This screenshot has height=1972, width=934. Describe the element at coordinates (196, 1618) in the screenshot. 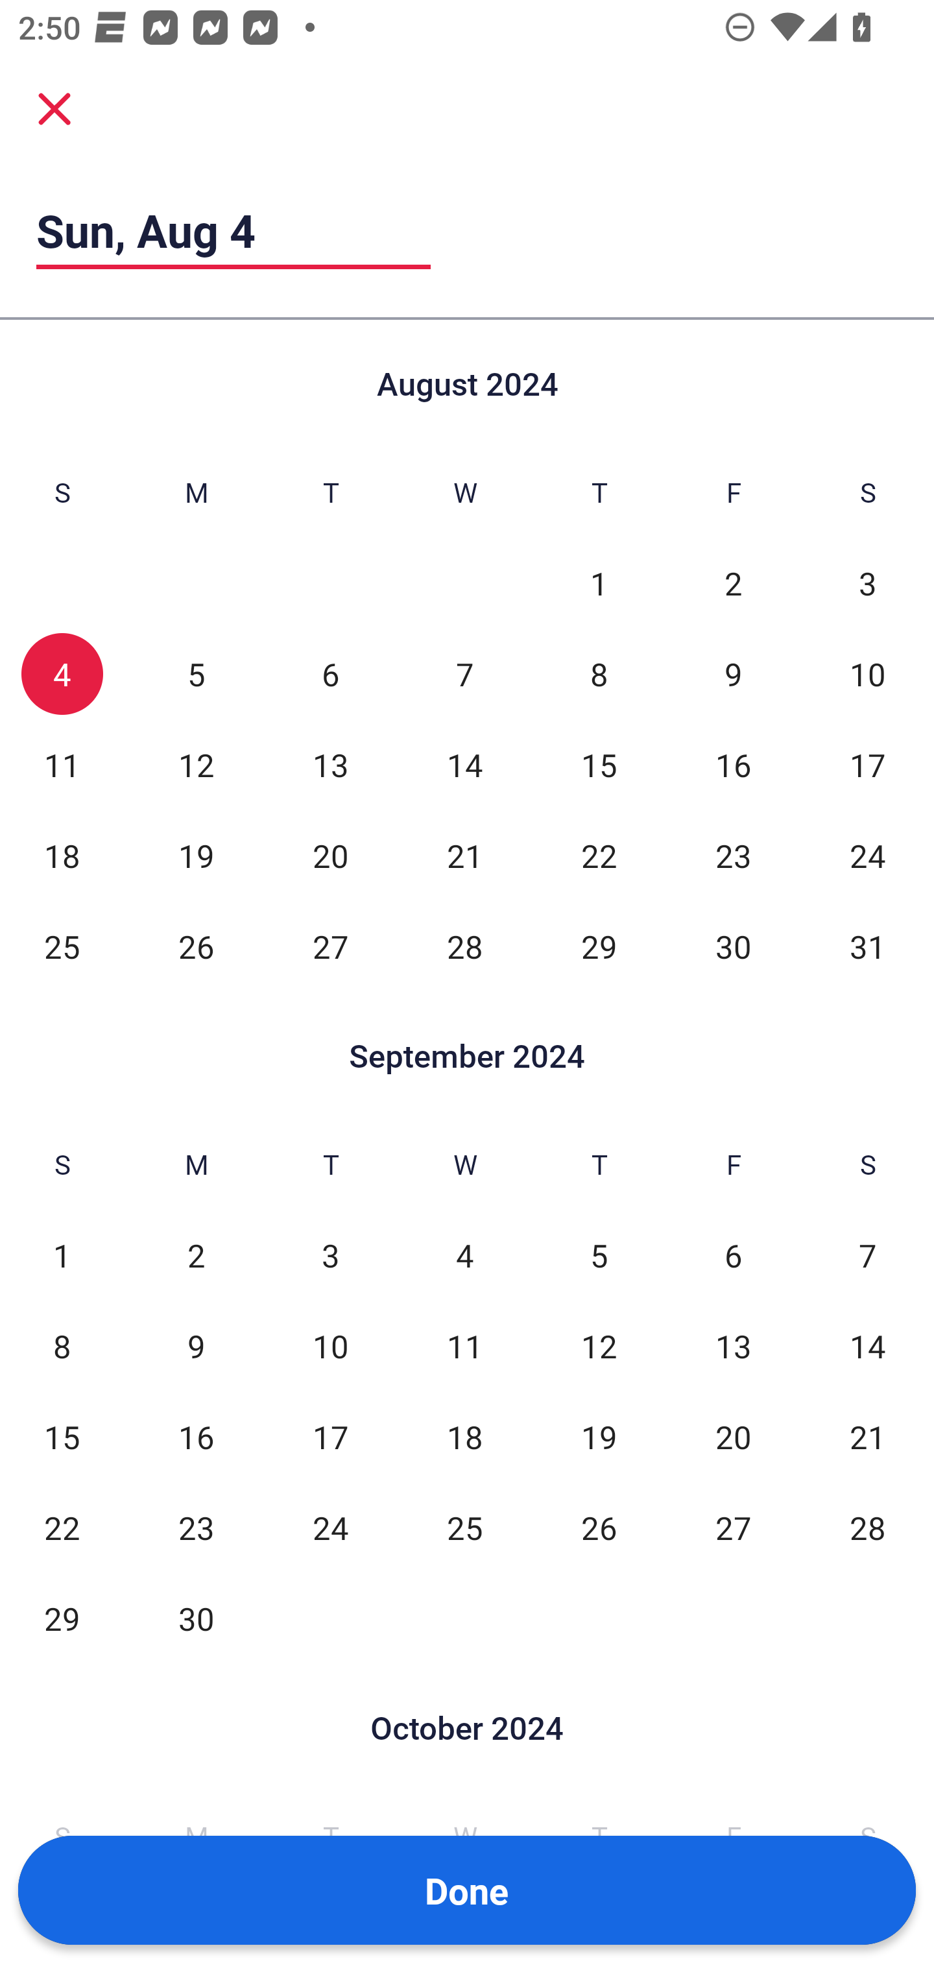

I see `30 Mon, Sep 30, Not Selected` at that location.